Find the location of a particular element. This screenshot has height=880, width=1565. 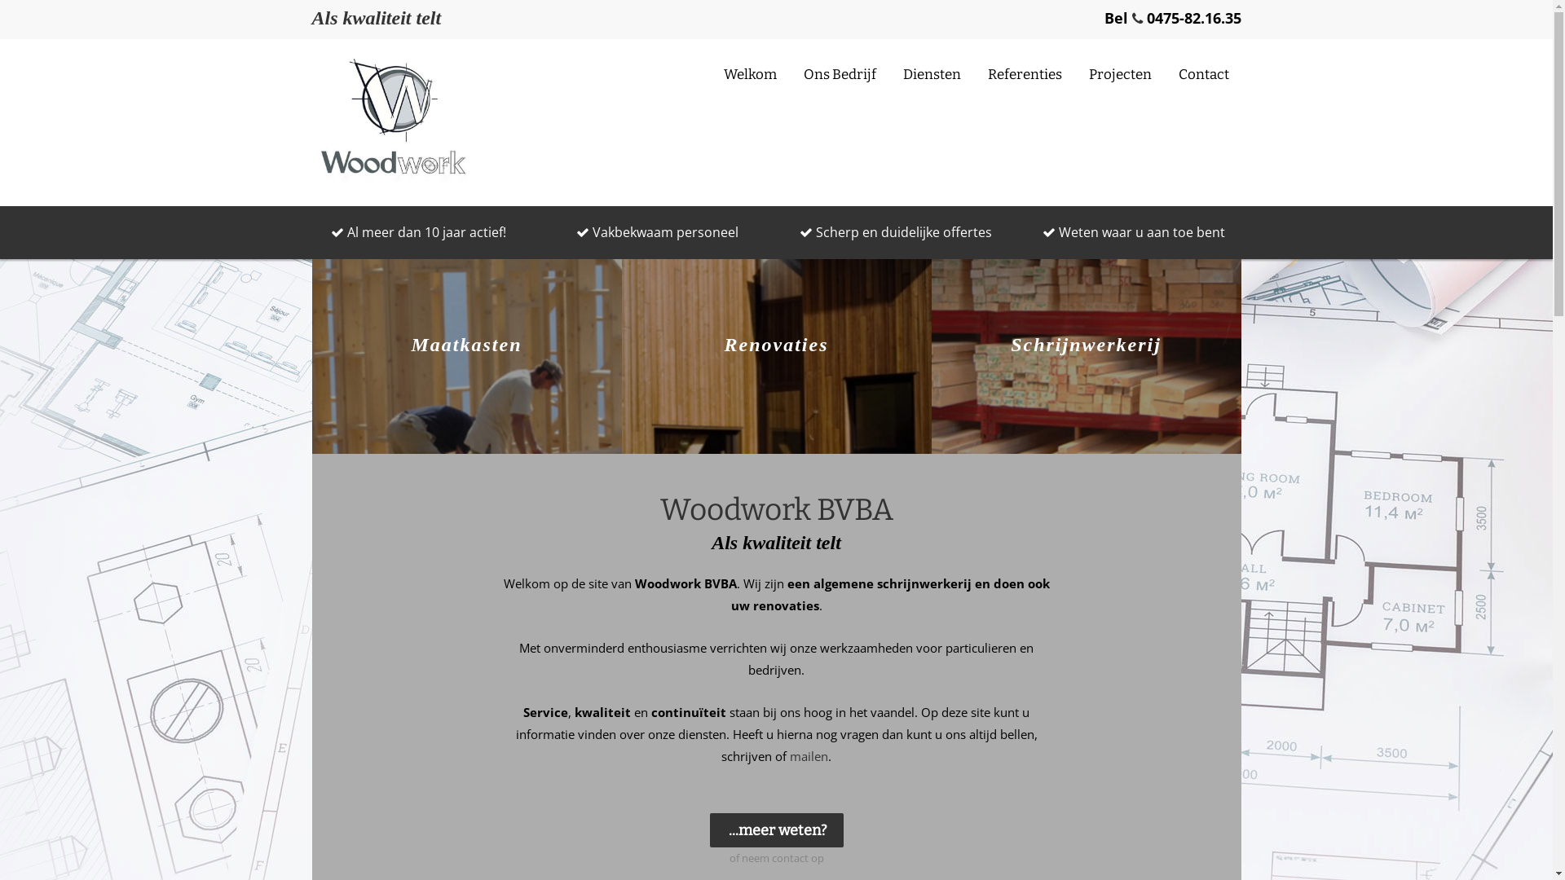

Projecten is located at coordinates (1120, 75).